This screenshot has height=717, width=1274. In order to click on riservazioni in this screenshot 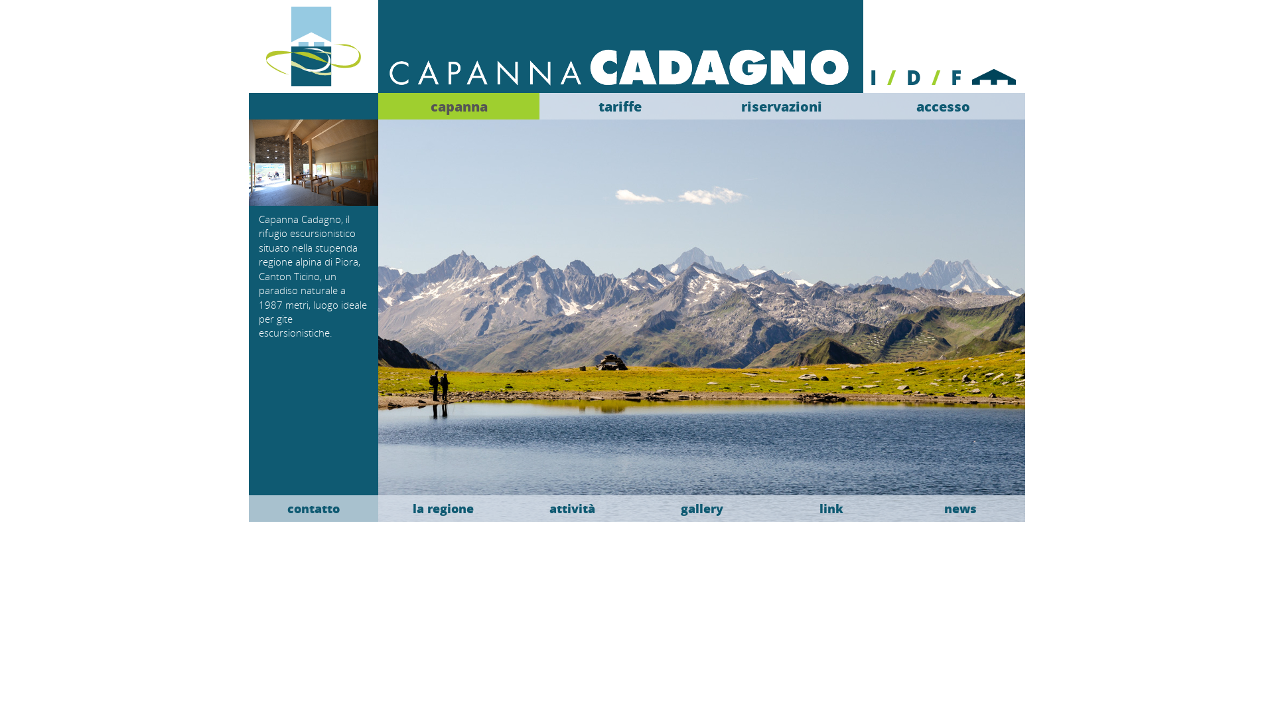, I will do `click(782, 106)`.